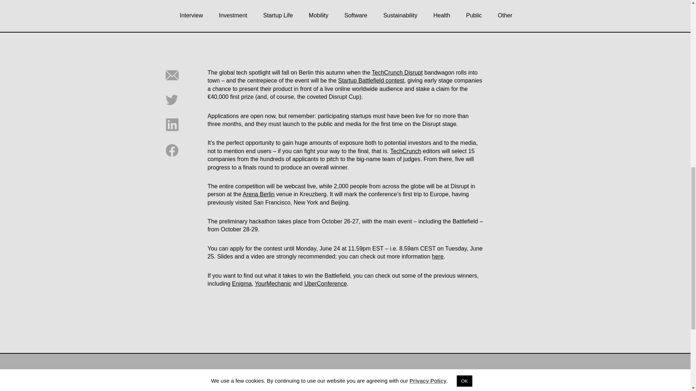 The width and height of the screenshot is (696, 391). Describe the element at coordinates (371, 80) in the screenshot. I see `Startup Battlefield contest` at that location.